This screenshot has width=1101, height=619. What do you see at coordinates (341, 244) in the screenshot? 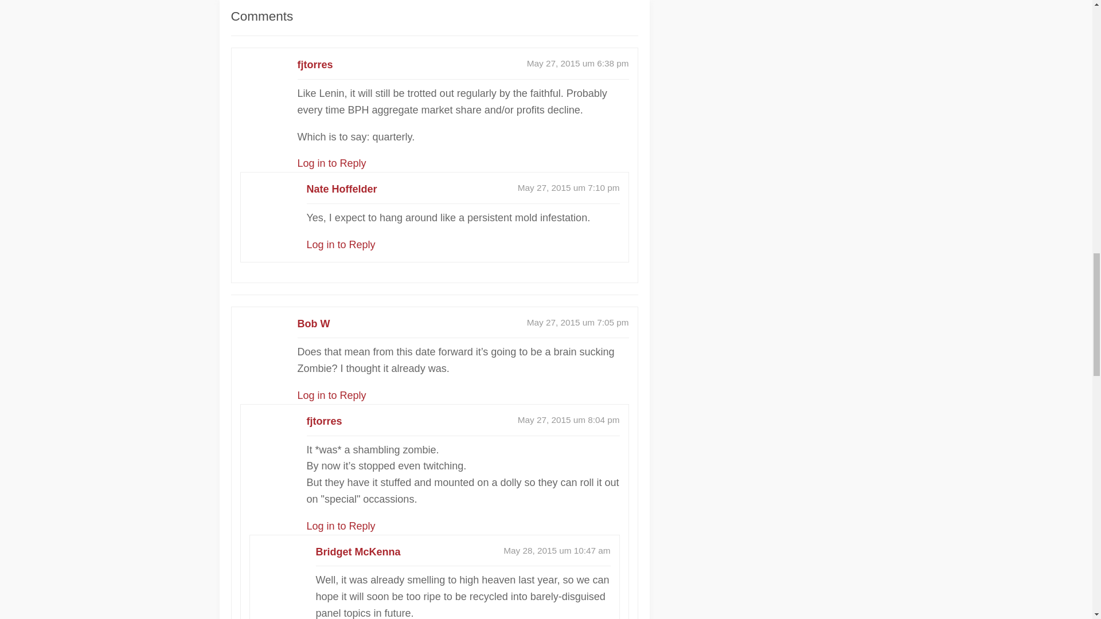
I see `Log in to Reply` at bounding box center [341, 244].